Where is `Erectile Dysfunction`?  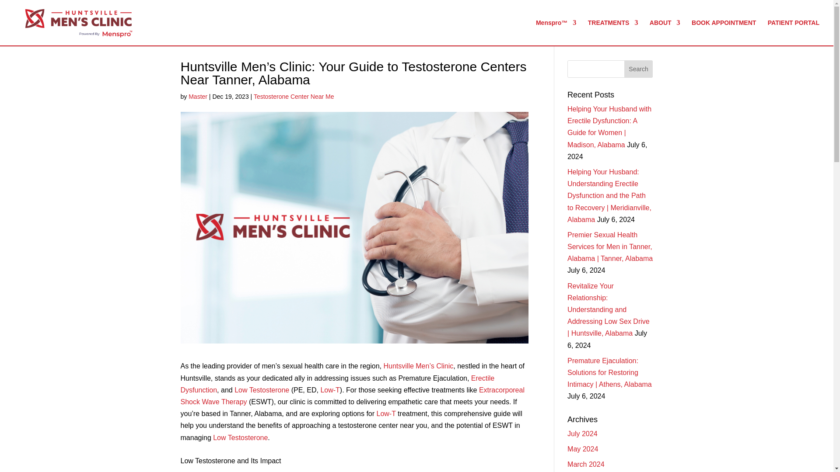 Erectile Dysfunction is located at coordinates (337, 384).